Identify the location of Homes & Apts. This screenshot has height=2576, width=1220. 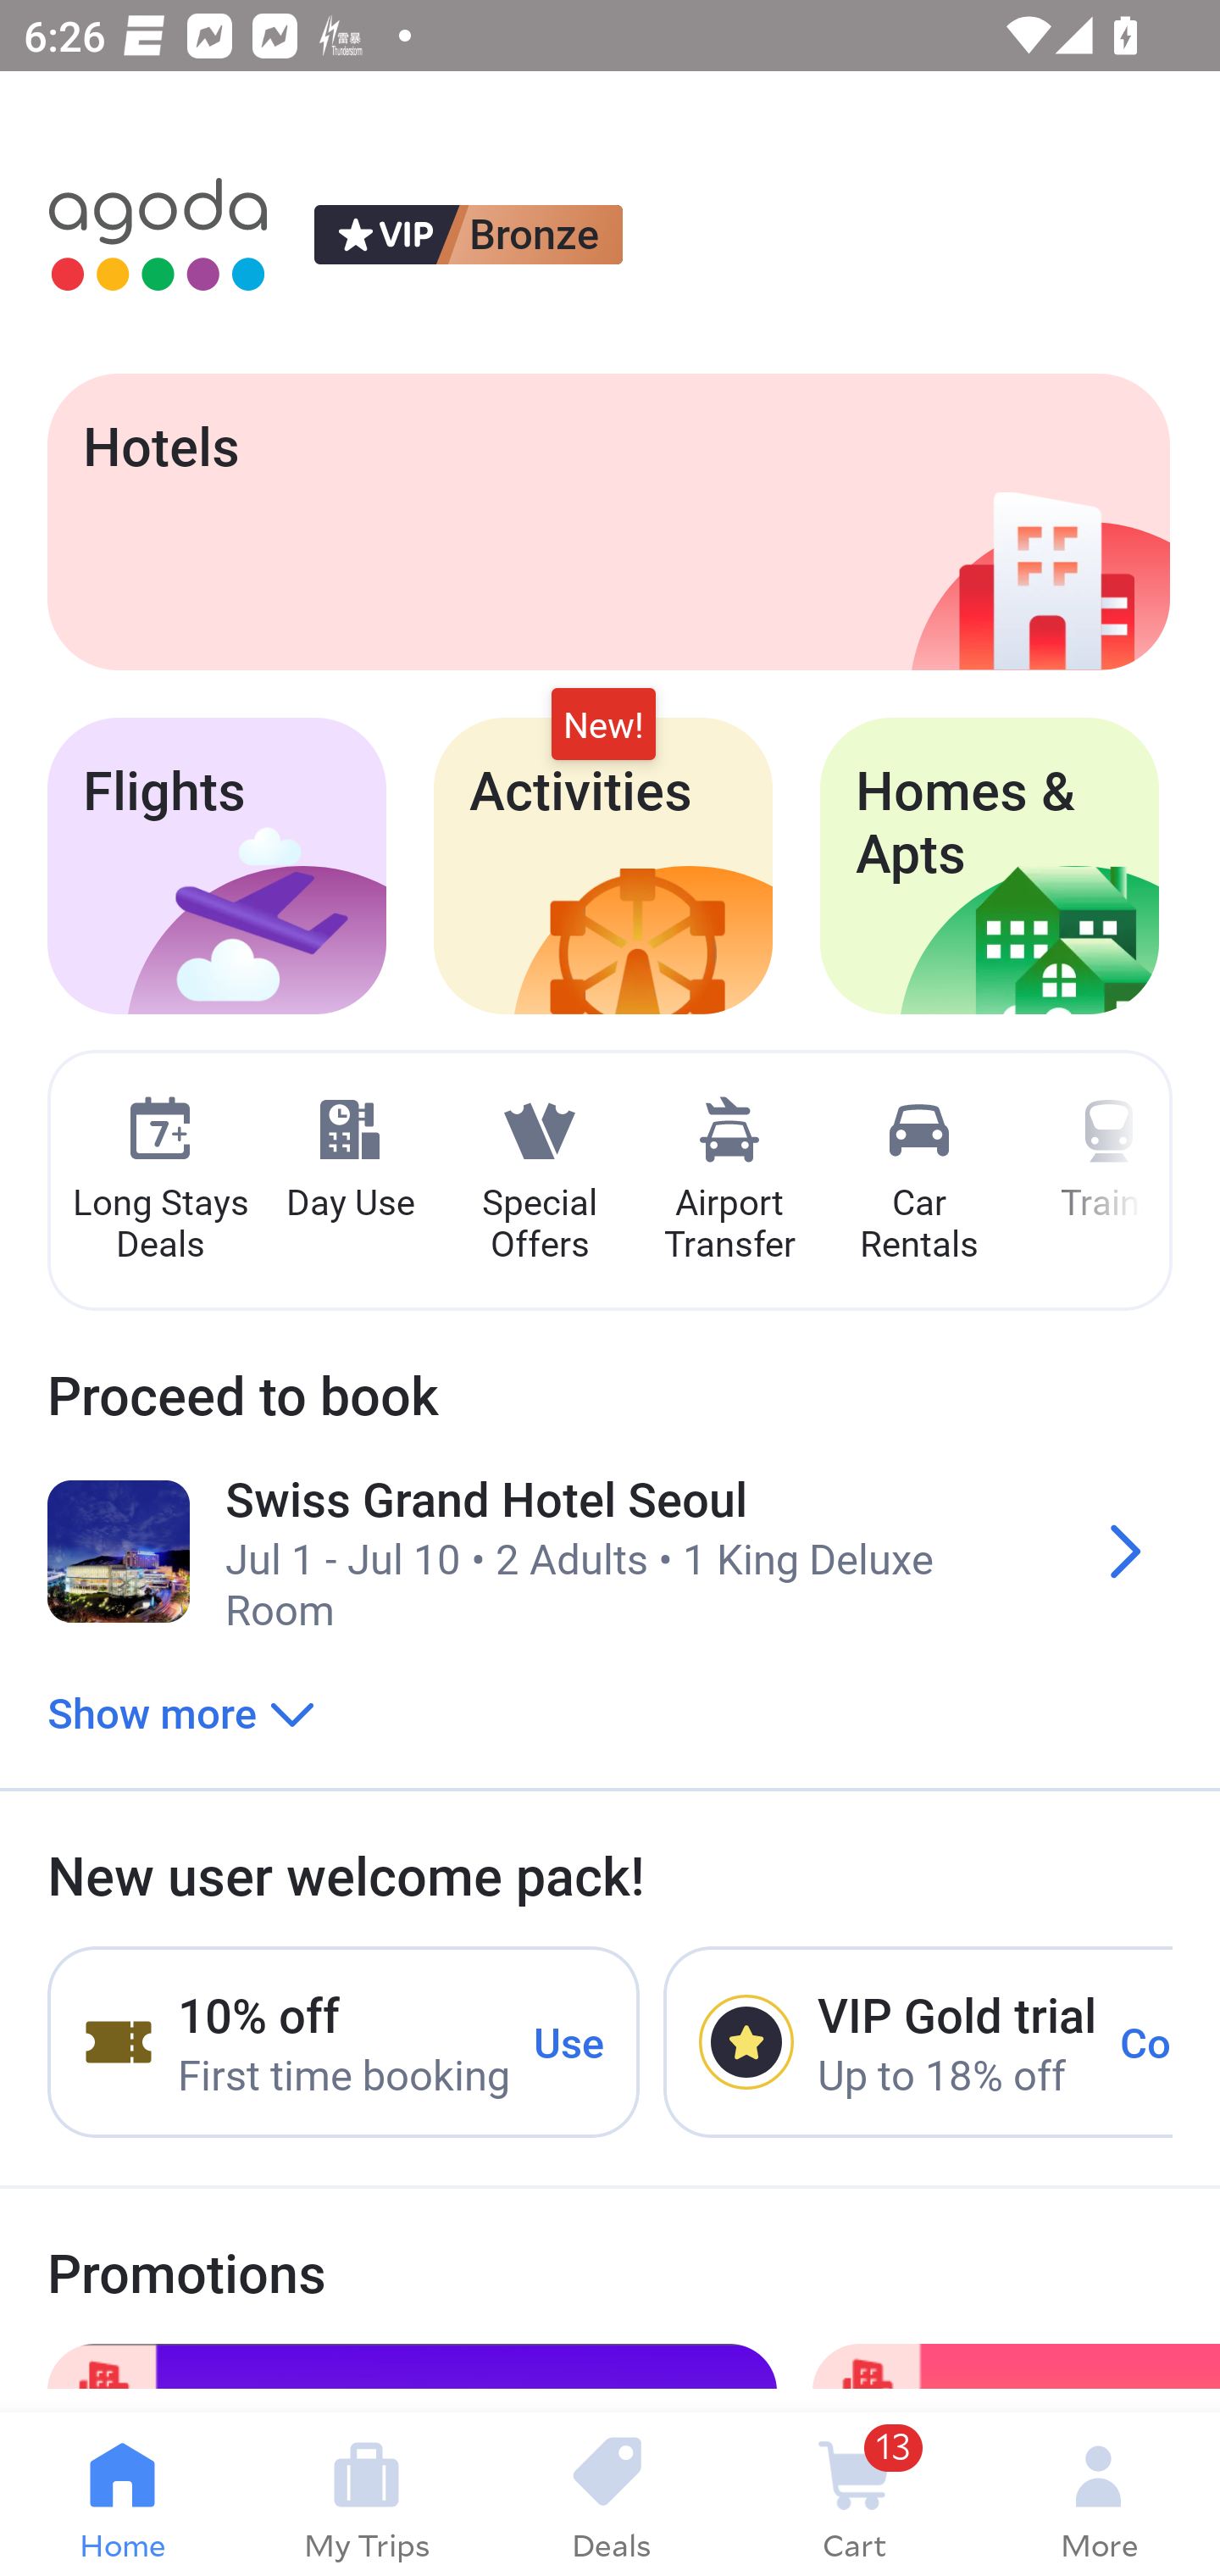
(990, 866).